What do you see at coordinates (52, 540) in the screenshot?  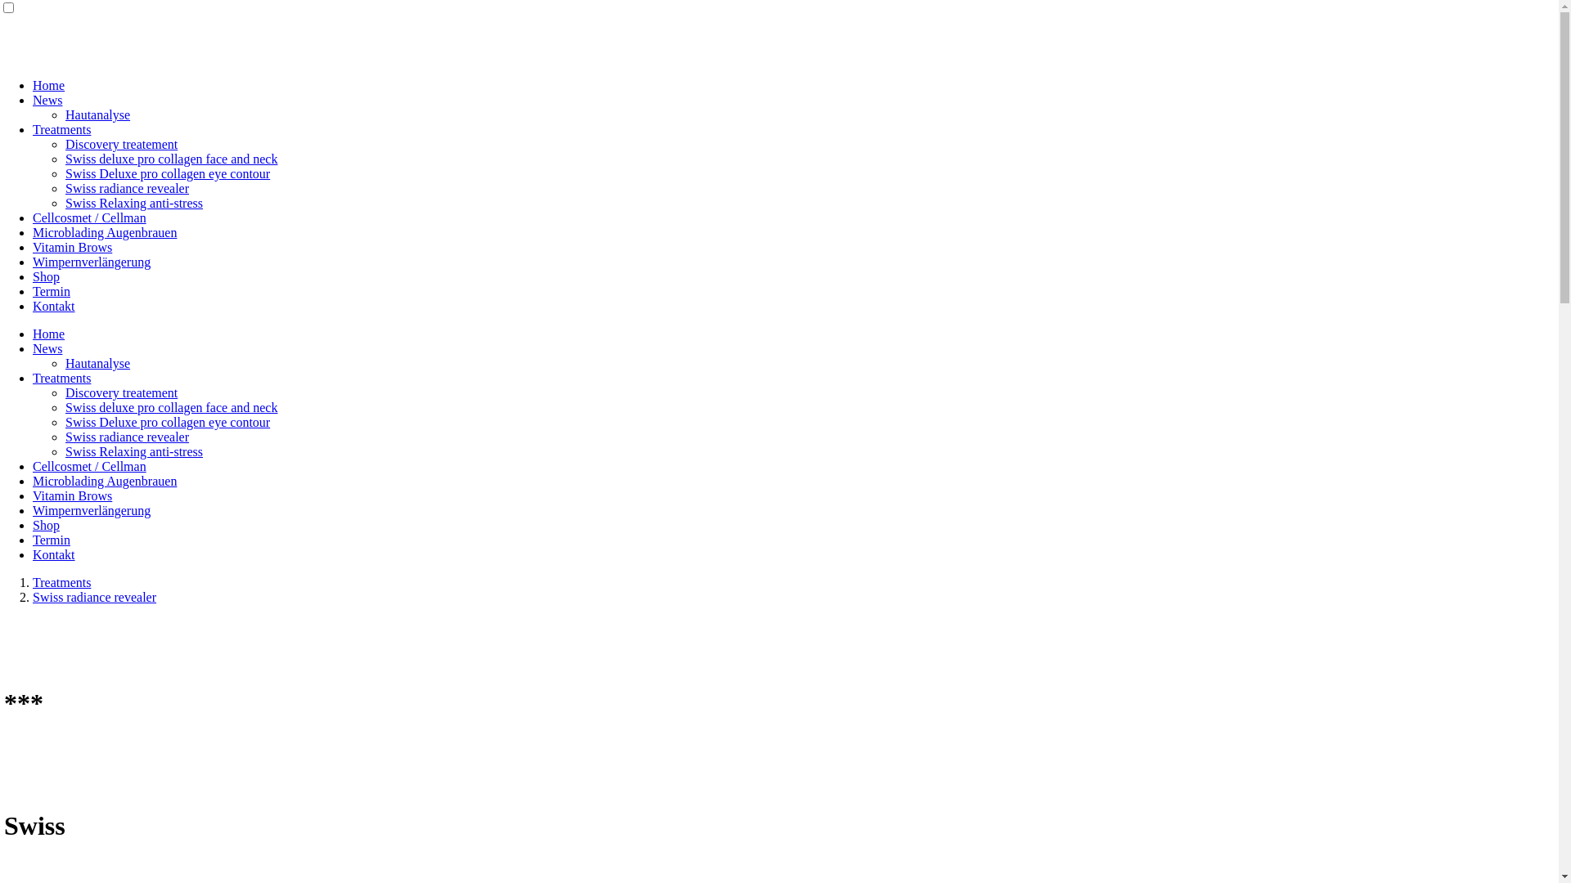 I see `Termin` at bounding box center [52, 540].